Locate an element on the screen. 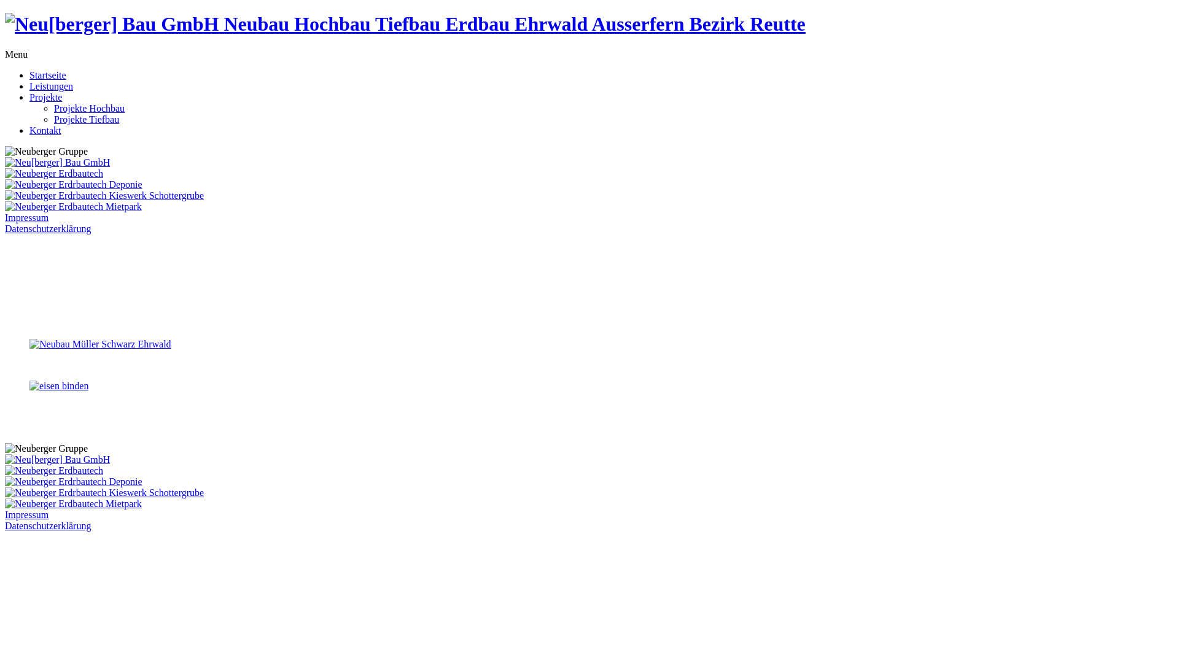 The height and width of the screenshot is (663, 1179). Leistungen is located at coordinates (52, 86).